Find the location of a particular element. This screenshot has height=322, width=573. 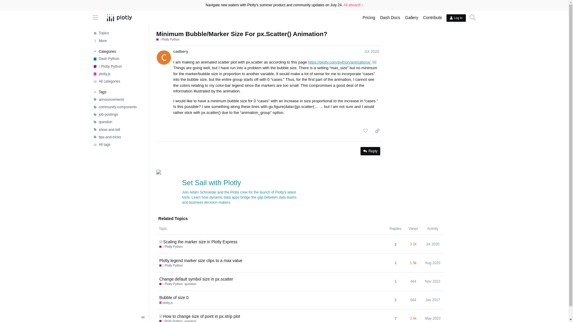

community-components is located at coordinates (118, 107).